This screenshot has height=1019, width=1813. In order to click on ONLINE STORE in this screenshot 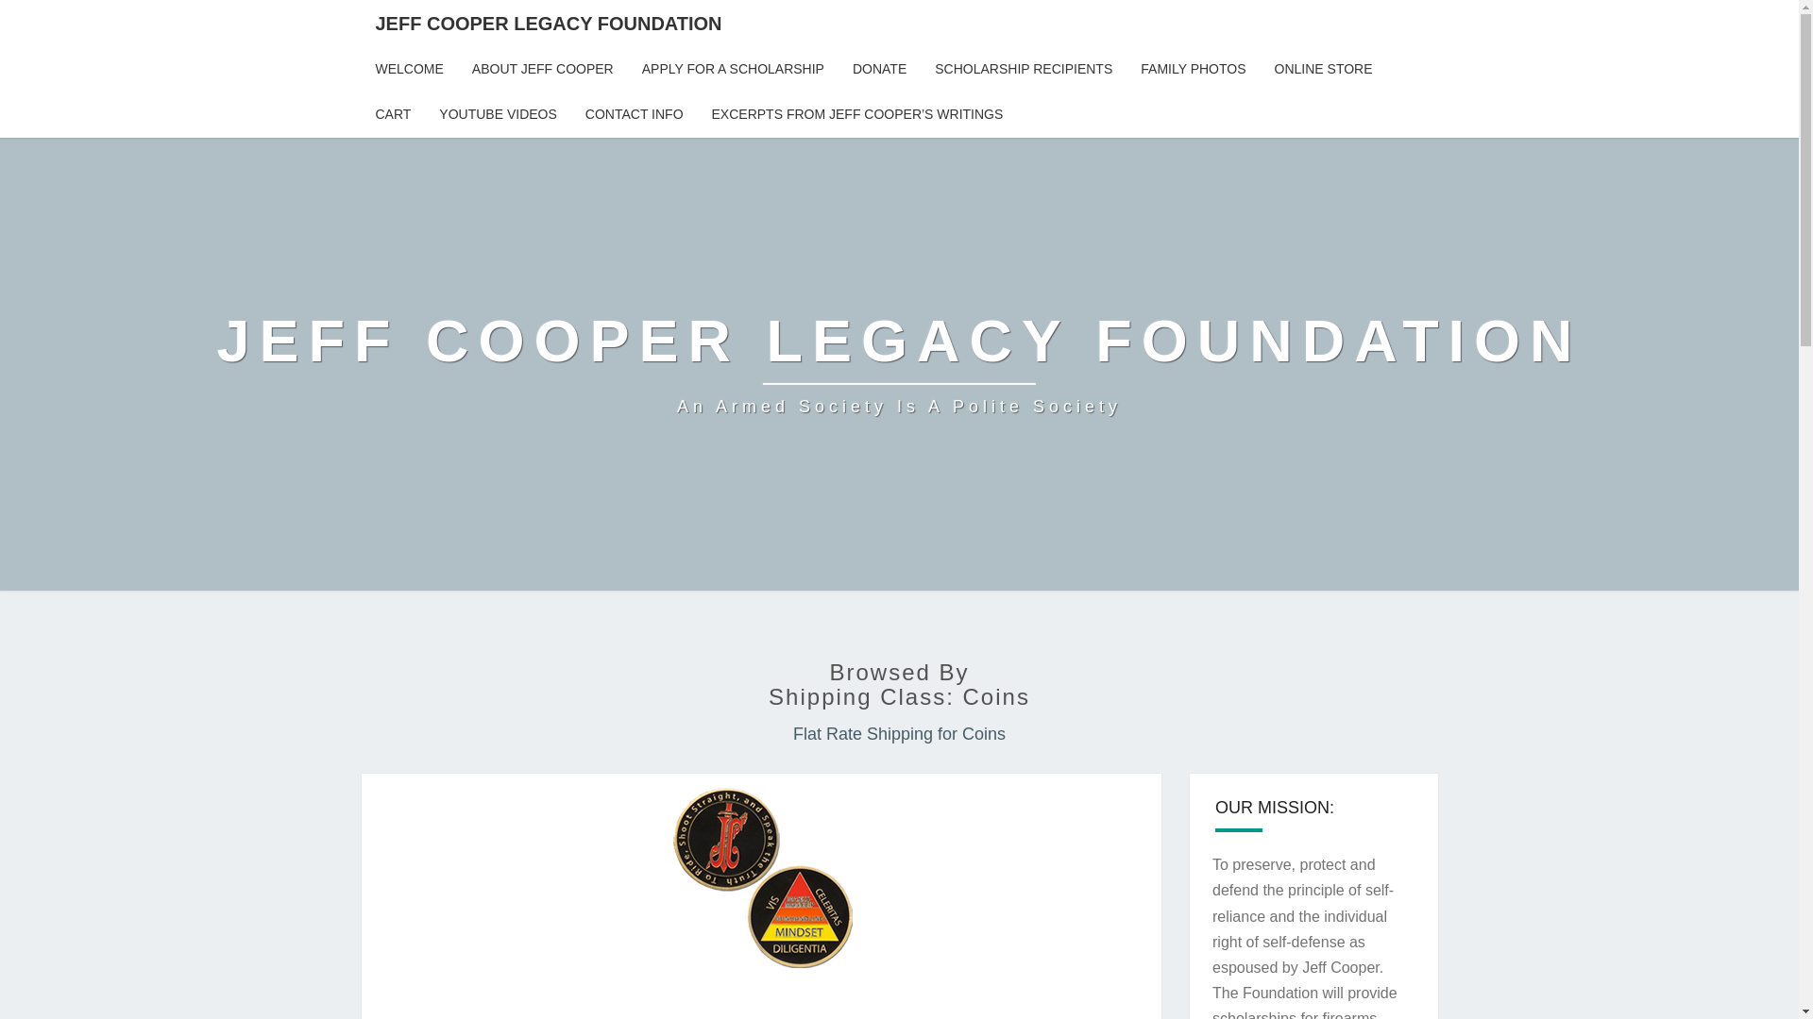, I will do `click(1323, 70)`.